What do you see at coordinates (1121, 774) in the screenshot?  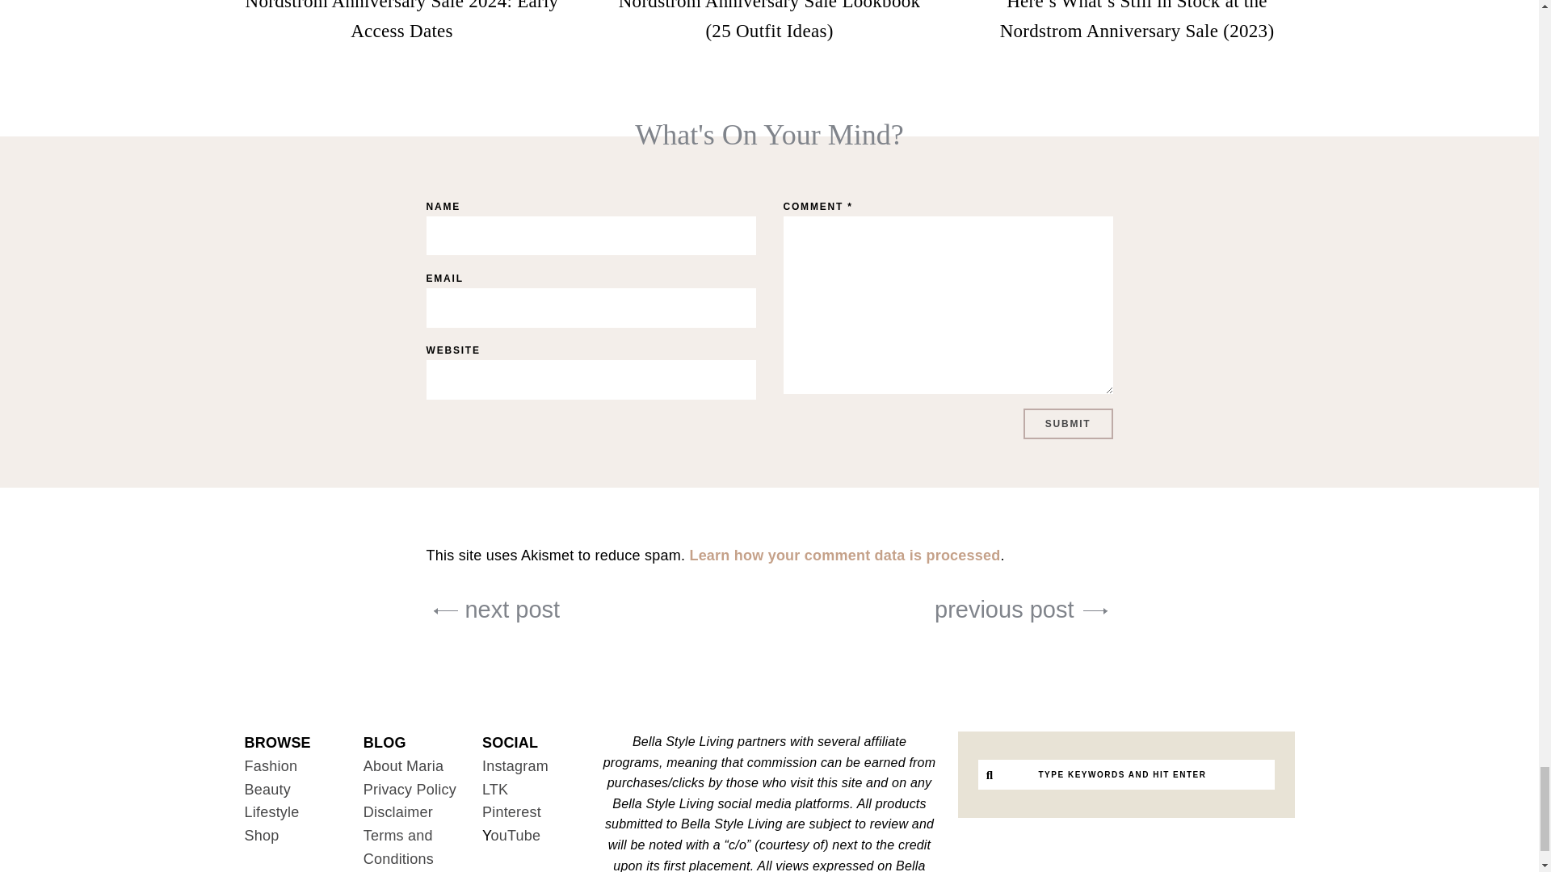 I see `Type keywords and hit enter` at bounding box center [1121, 774].